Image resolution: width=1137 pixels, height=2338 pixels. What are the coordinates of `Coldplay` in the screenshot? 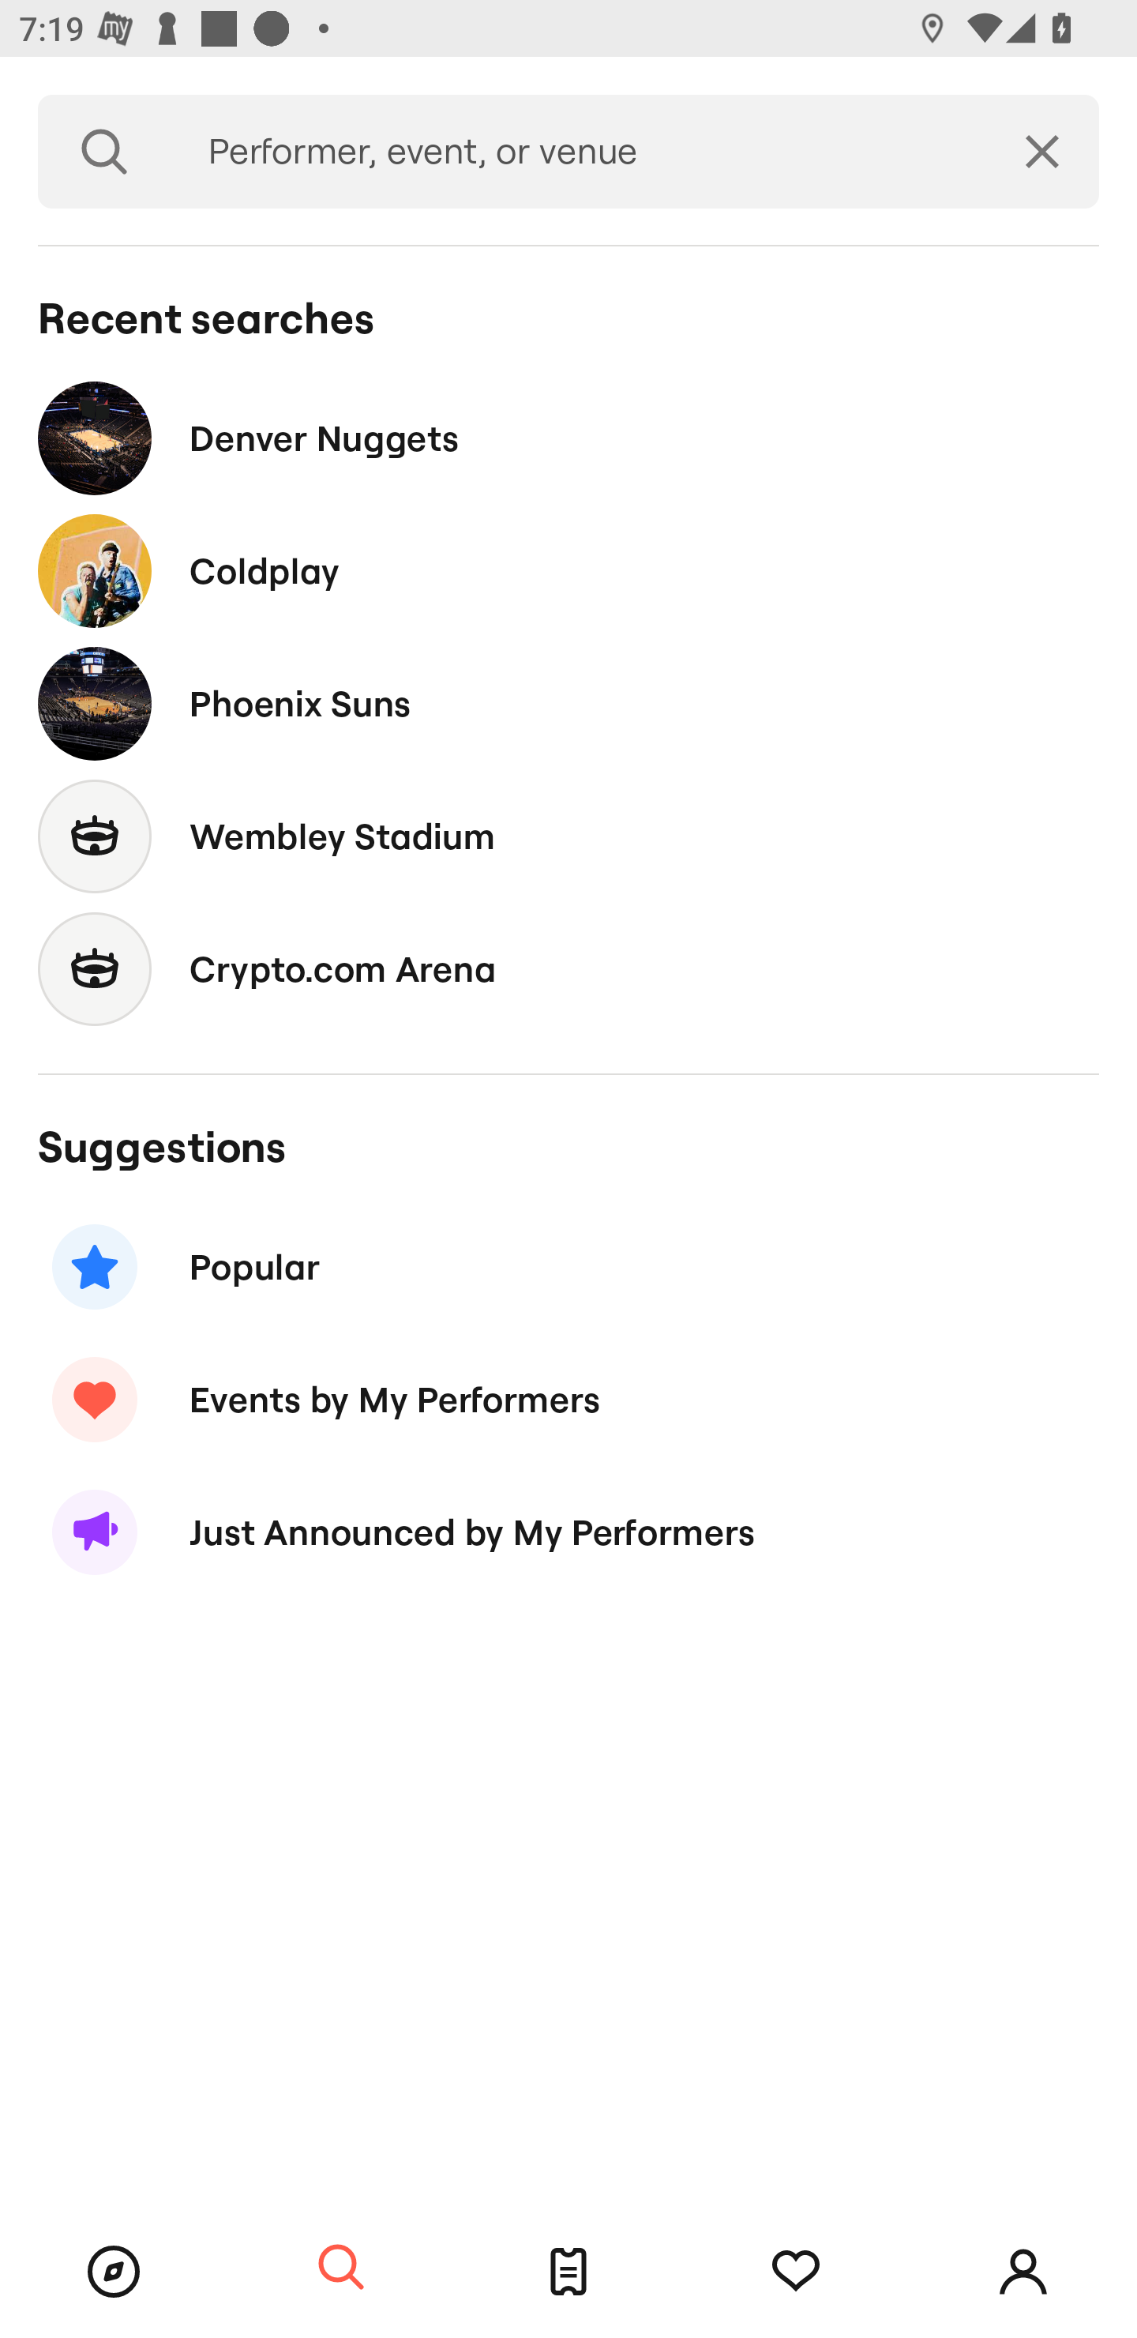 It's located at (568, 572).